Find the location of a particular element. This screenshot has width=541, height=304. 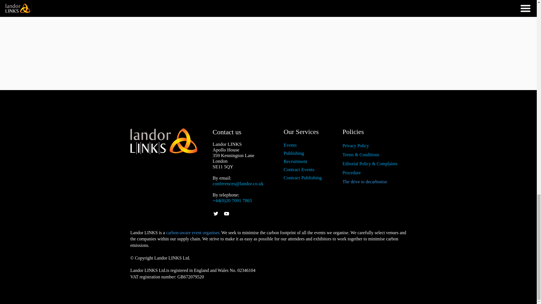

Contract Publishing is located at coordinates (303, 178).